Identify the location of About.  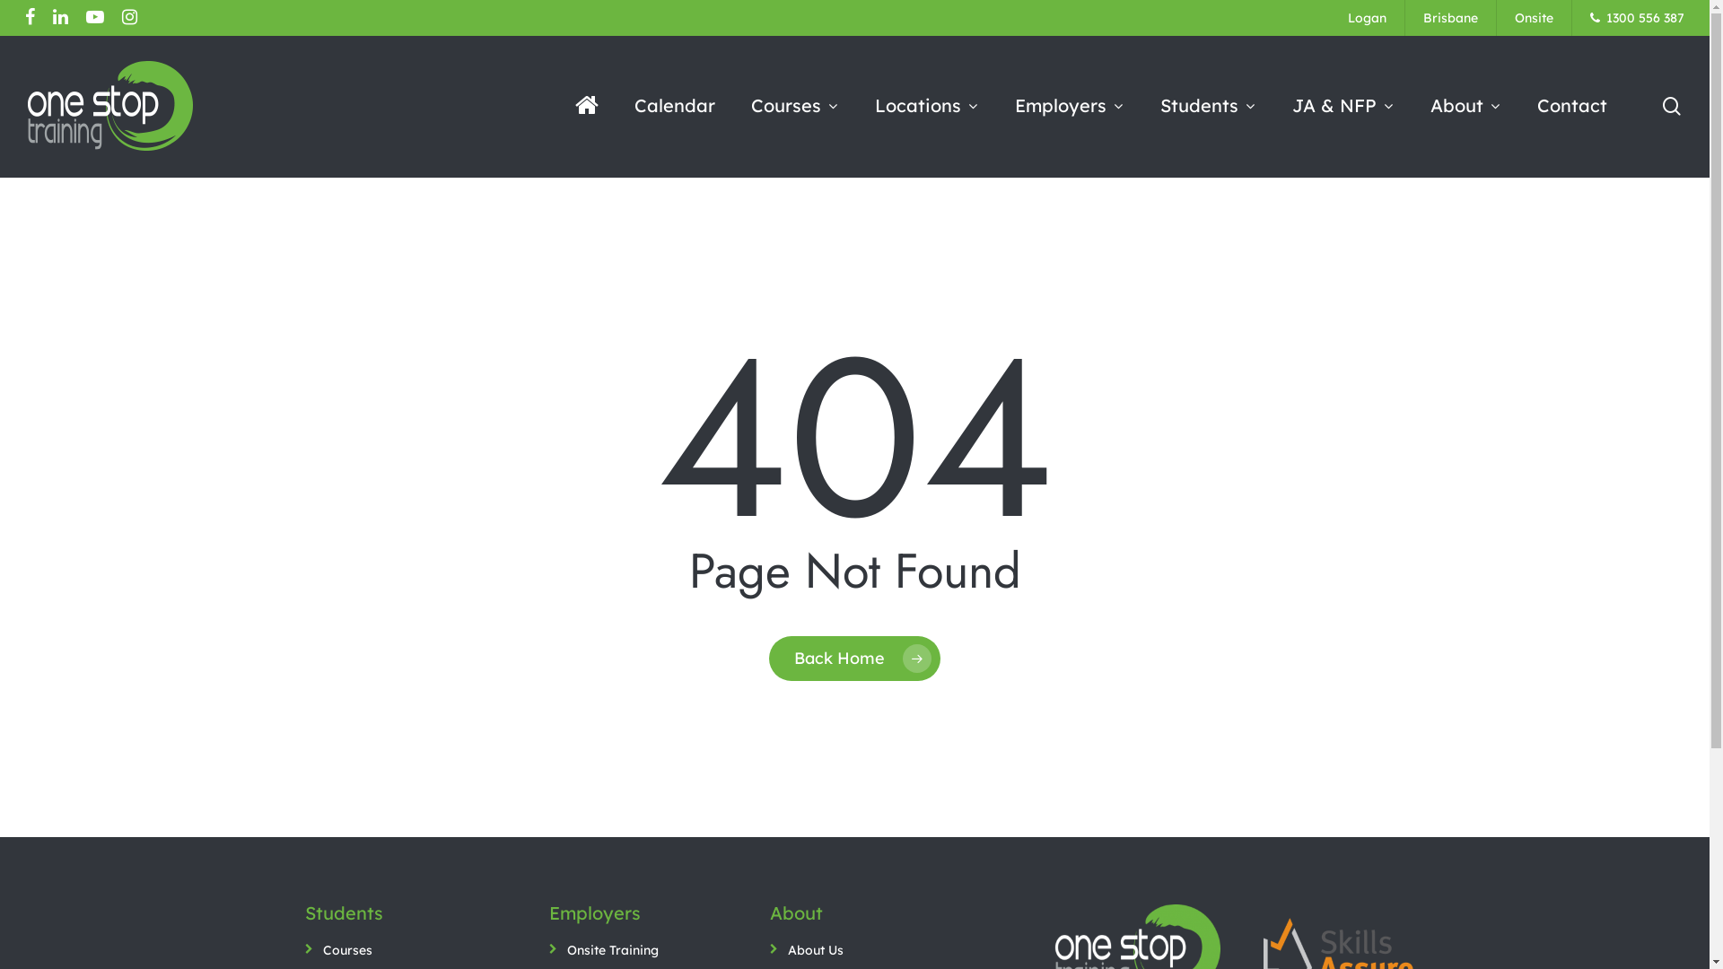
(1466, 106).